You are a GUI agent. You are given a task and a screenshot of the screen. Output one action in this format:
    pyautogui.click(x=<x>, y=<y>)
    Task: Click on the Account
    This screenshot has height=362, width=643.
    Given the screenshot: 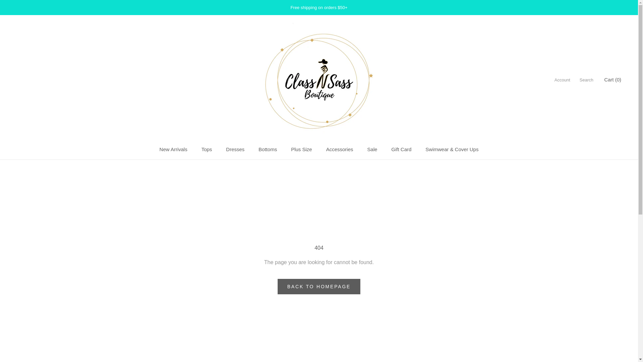 What is the action you would take?
    pyautogui.click(x=173, y=149)
    